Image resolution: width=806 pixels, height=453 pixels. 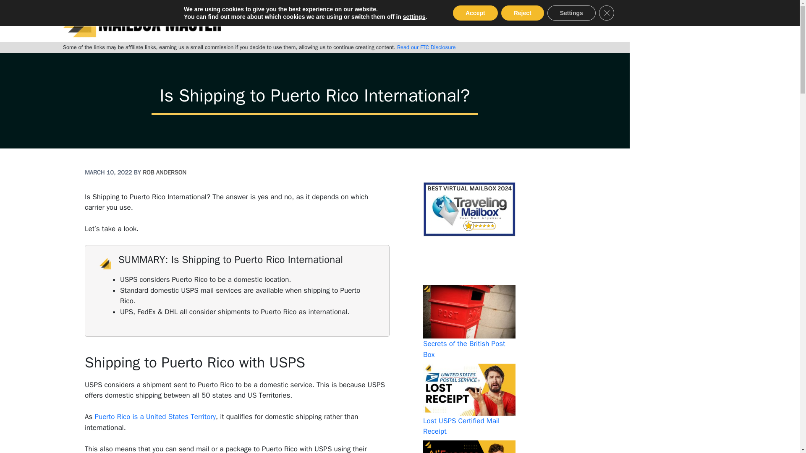 I want to click on Track Package, so click(x=376, y=21).